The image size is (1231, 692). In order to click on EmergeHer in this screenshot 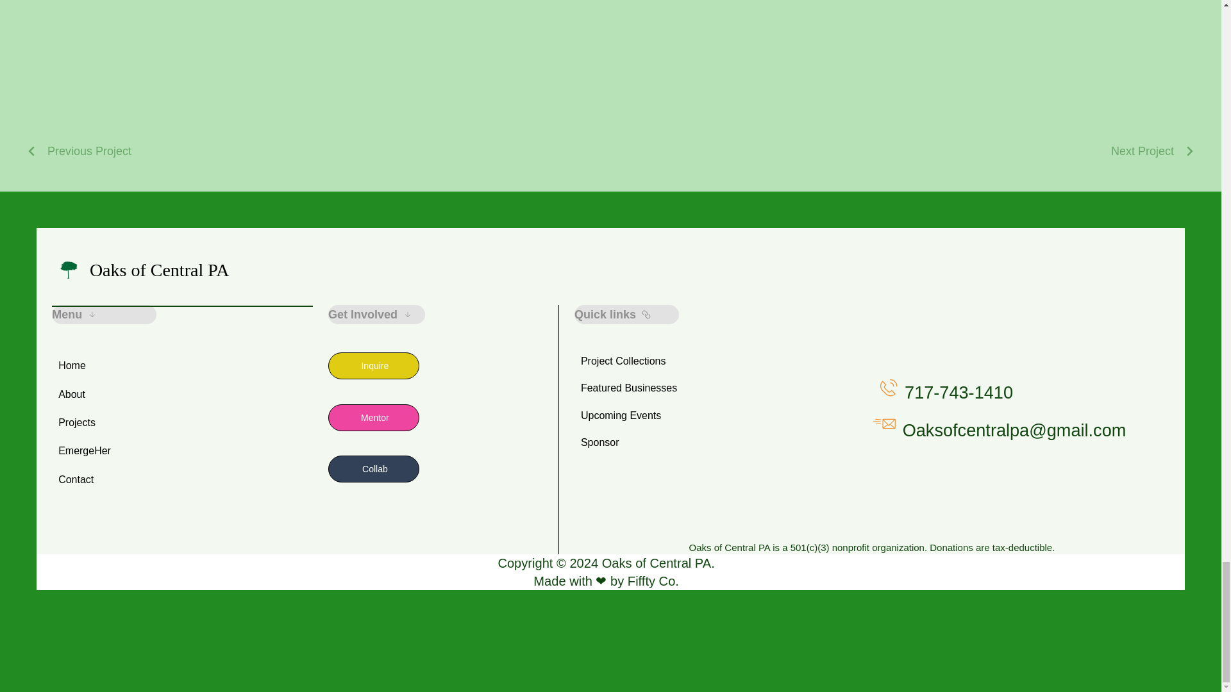, I will do `click(104, 450)`.